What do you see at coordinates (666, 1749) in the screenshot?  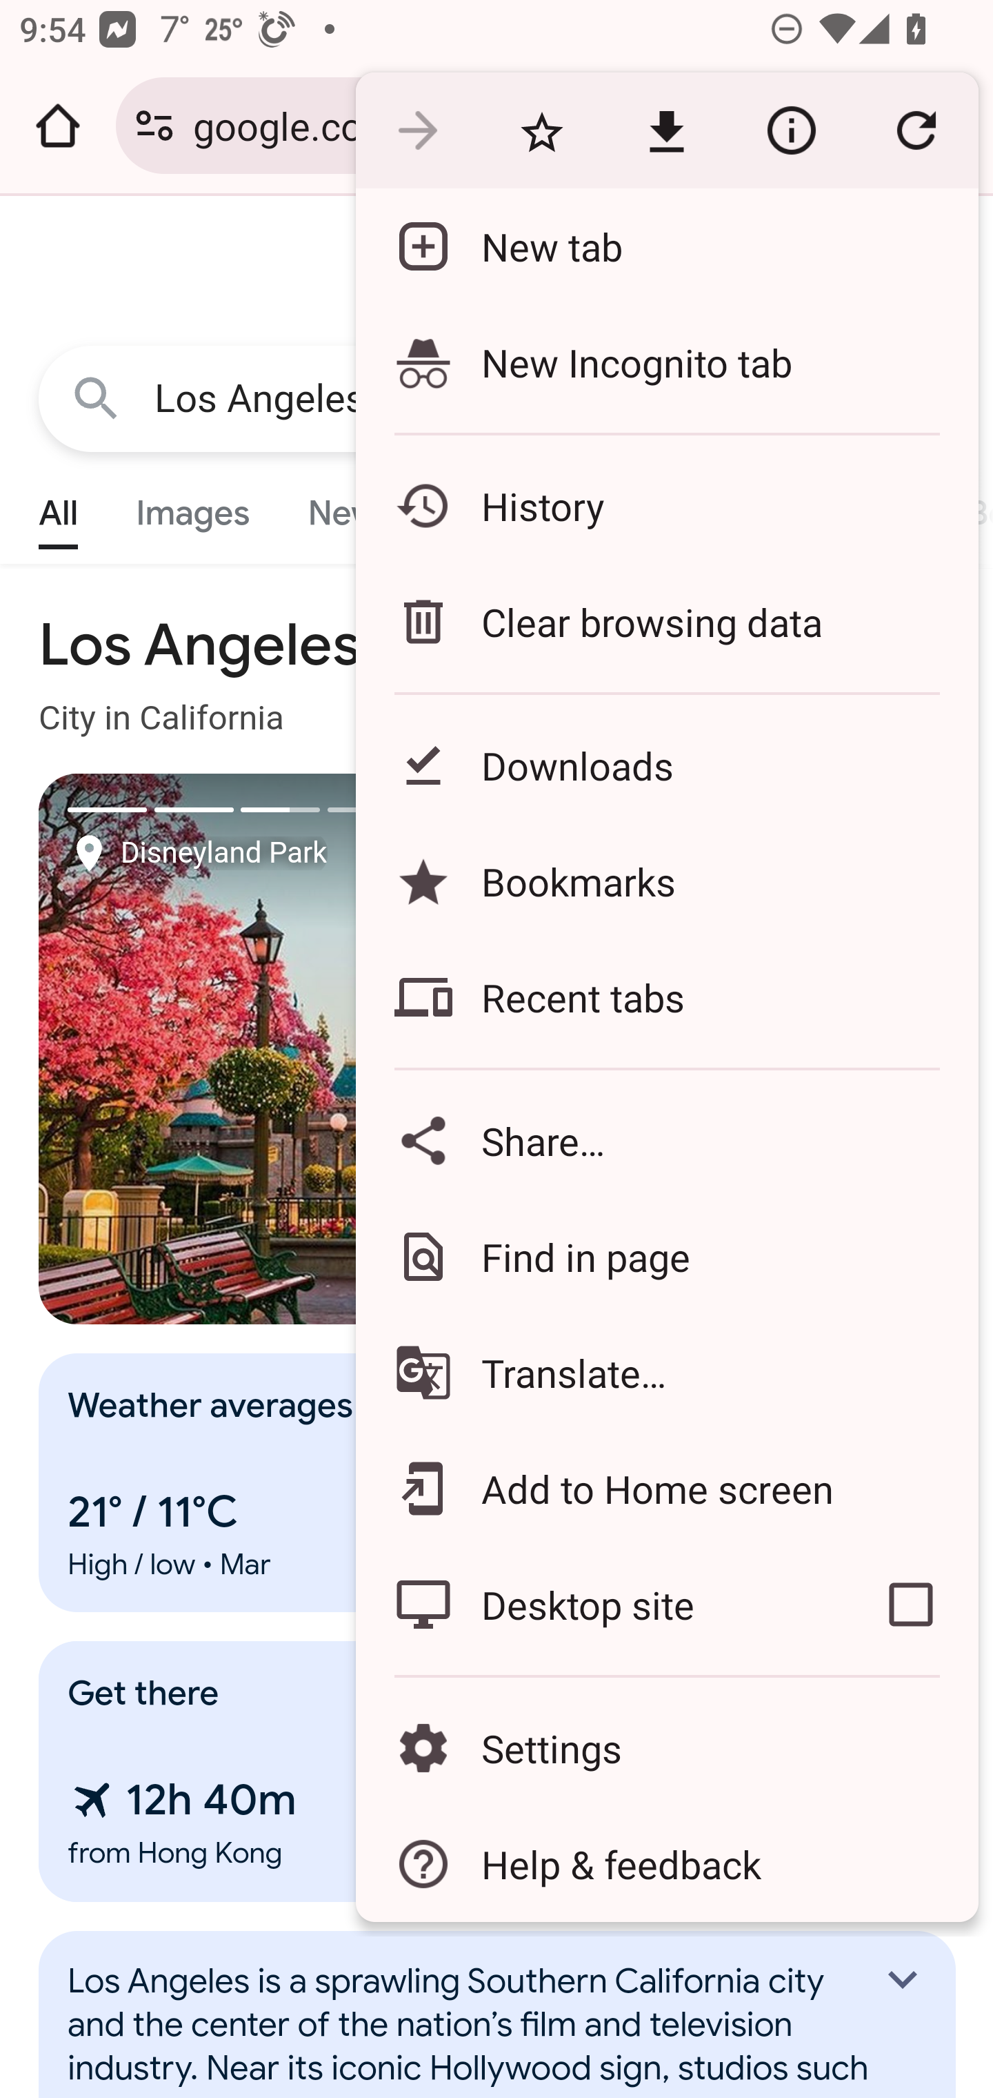 I see `Settings` at bounding box center [666, 1749].